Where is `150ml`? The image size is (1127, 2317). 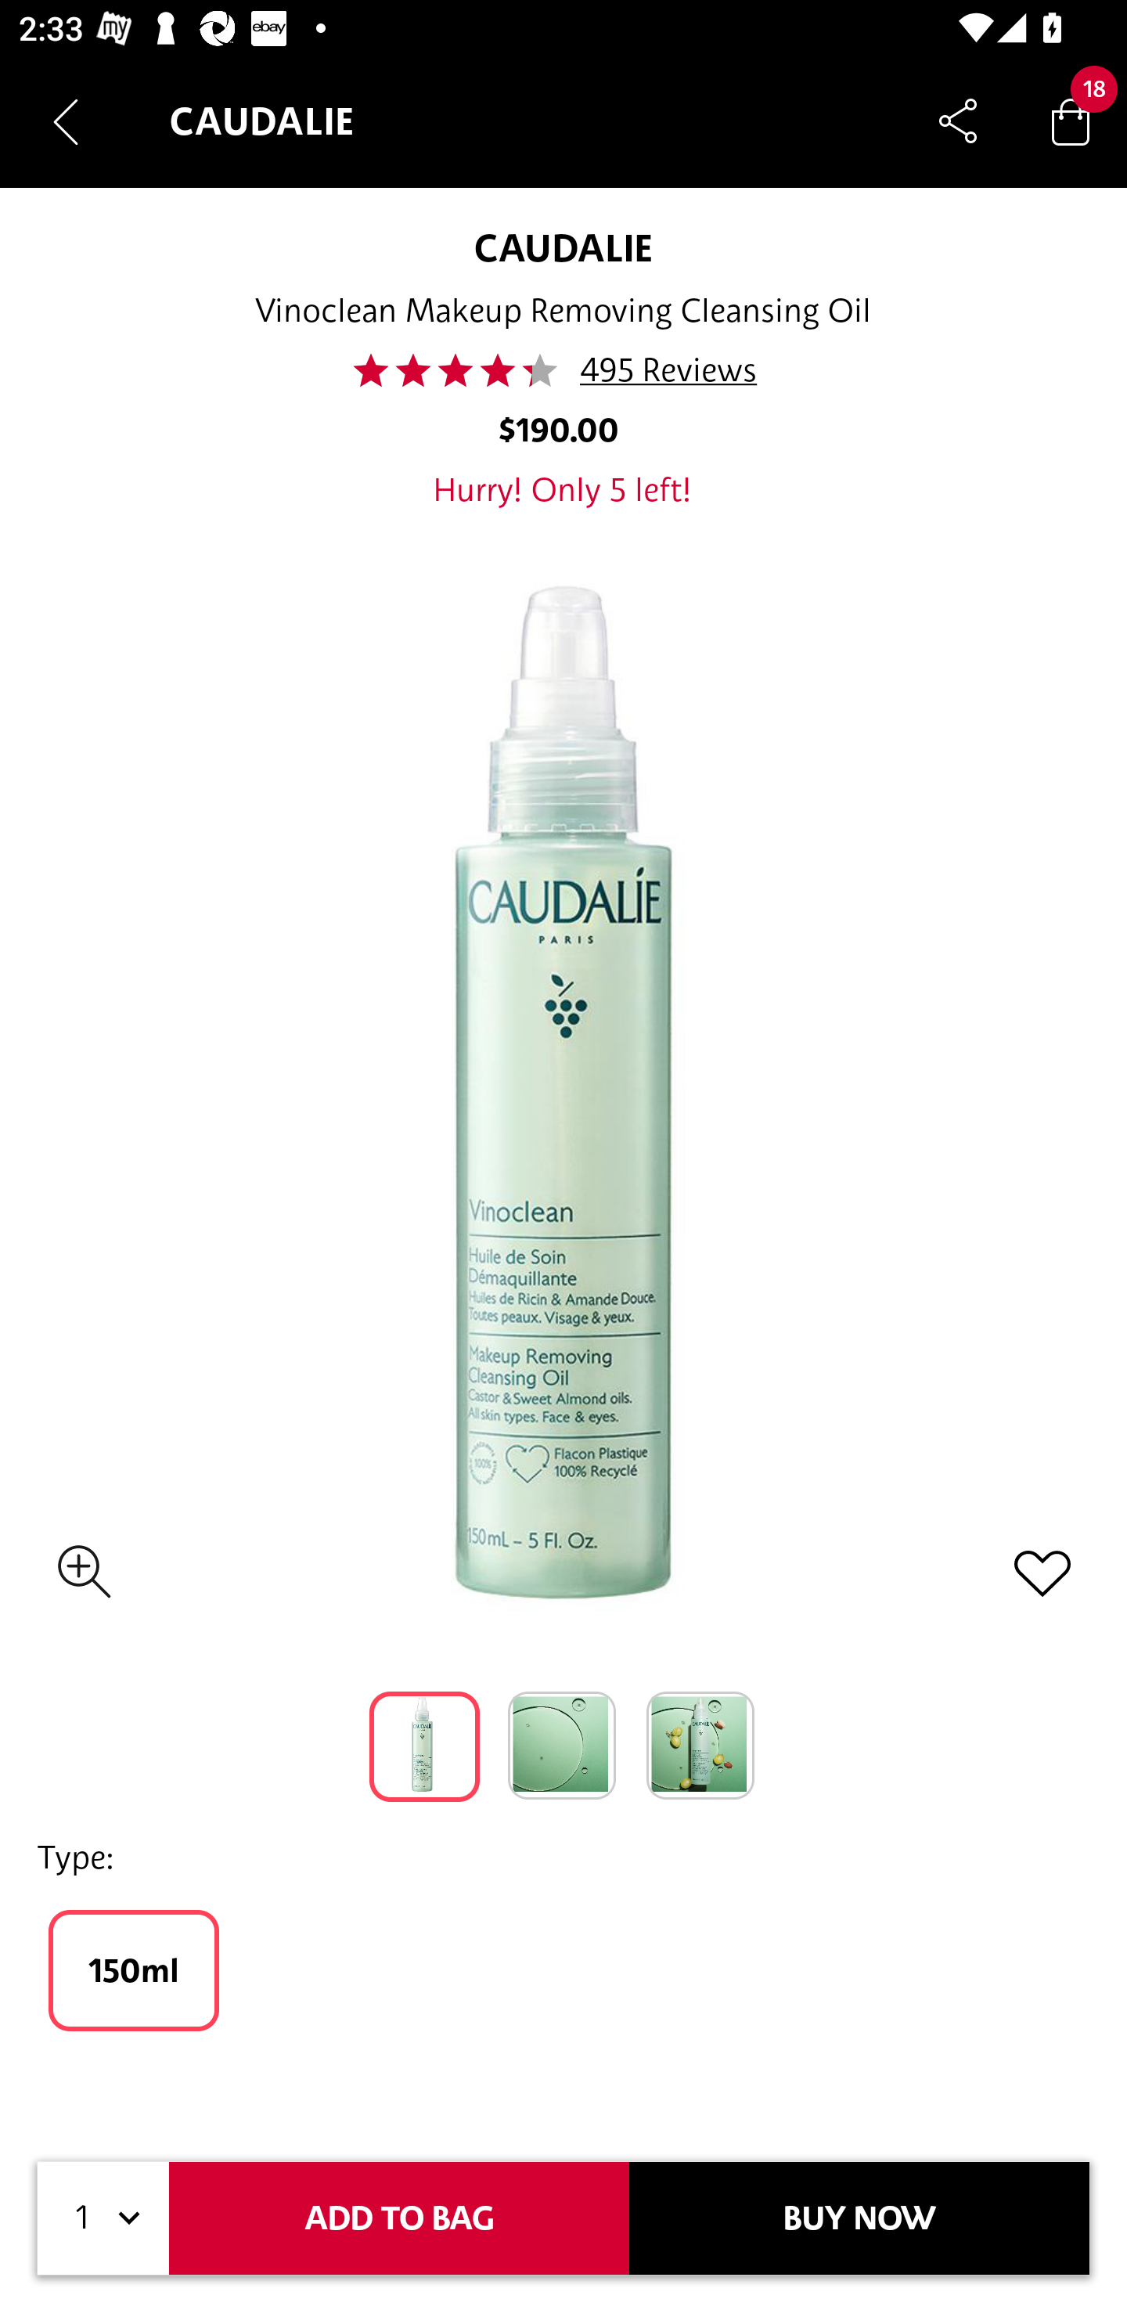 150ml is located at coordinates (133, 1970).